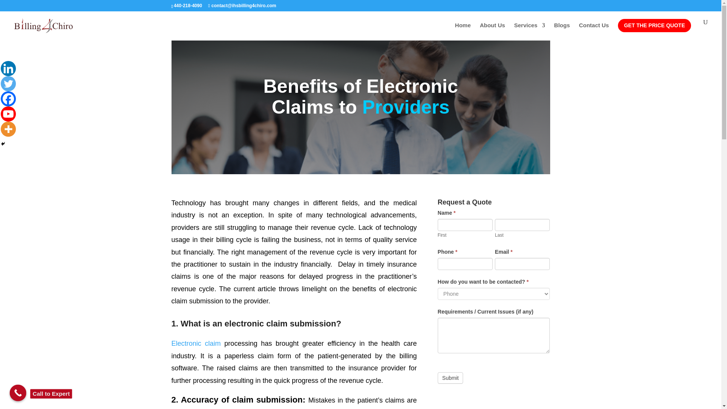 This screenshot has height=409, width=727. I want to click on Services, so click(529, 31).